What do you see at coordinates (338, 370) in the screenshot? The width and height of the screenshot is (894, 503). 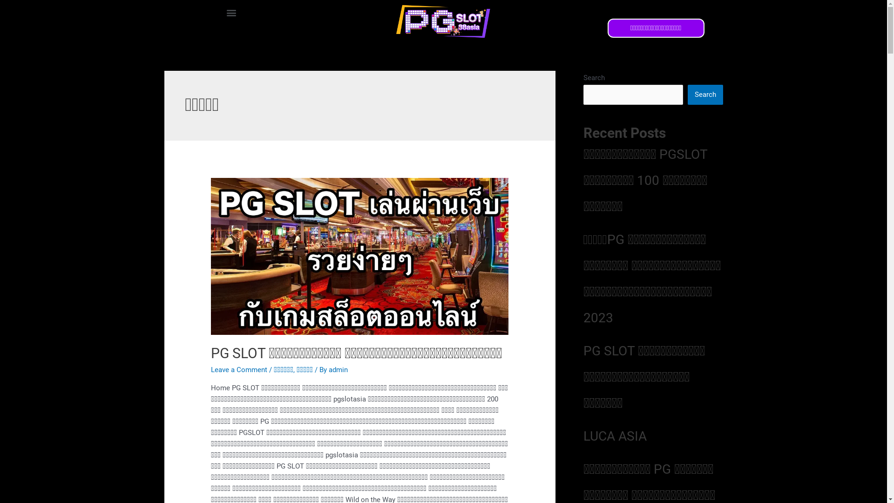 I see `admin` at bounding box center [338, 370].